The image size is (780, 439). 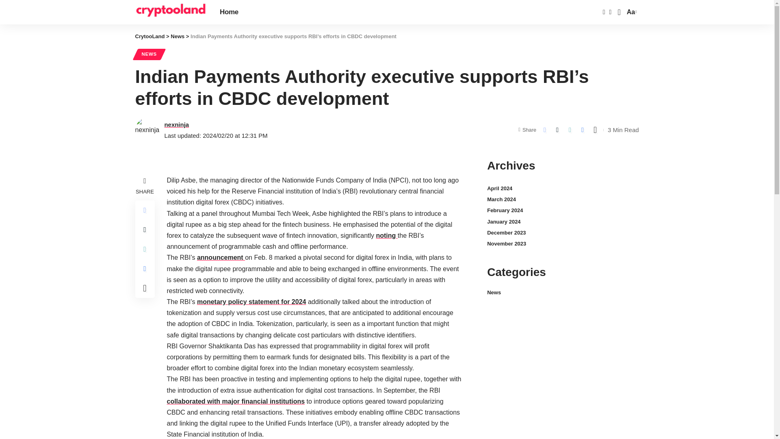 What do you see at coordinates (149, 37) in the screenshot?
I see `Go to CrytooLand.` at bounding box center [149, 37].